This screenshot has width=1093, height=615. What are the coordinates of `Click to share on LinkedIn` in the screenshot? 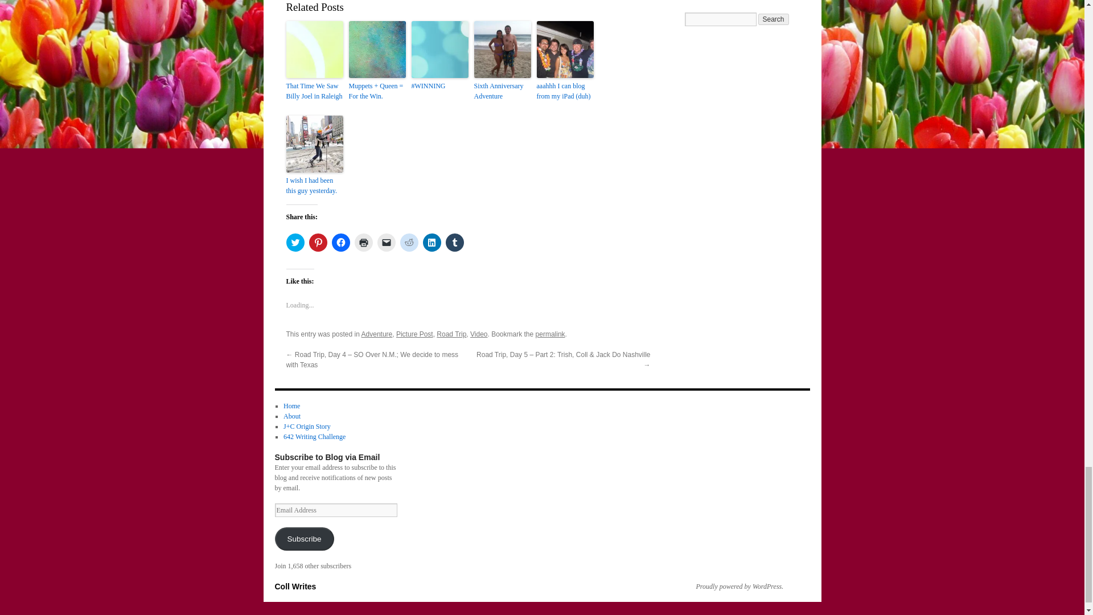 It's located at (431, 243).